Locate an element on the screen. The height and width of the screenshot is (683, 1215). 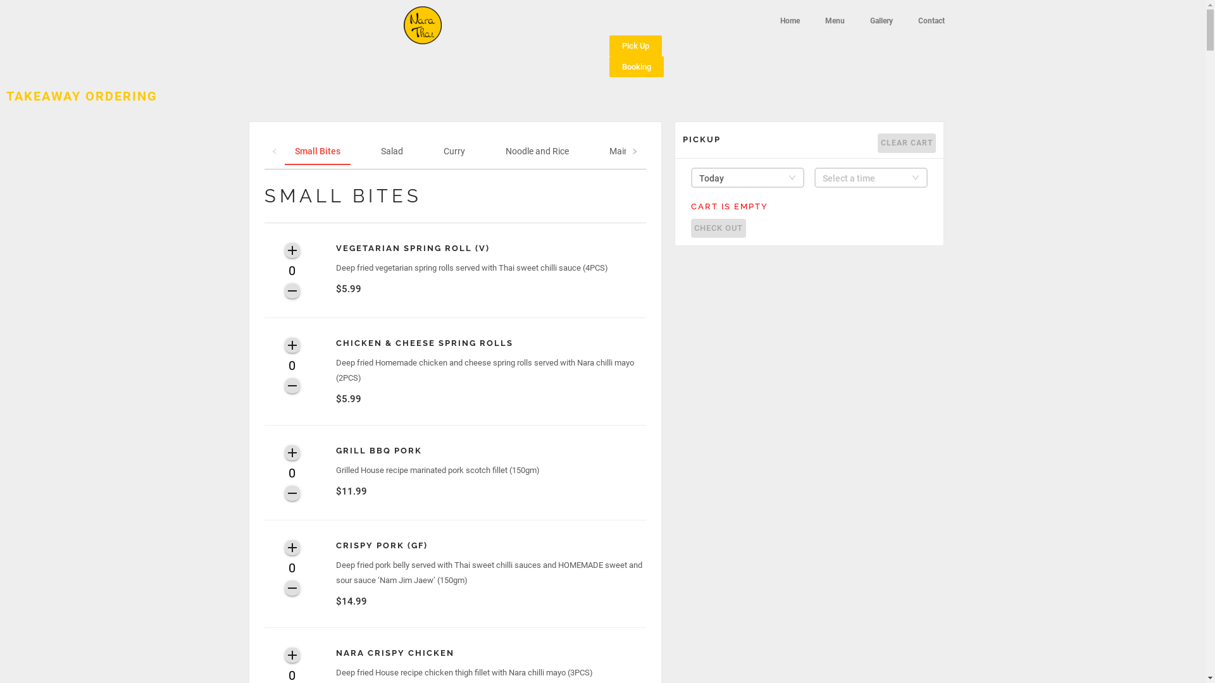
NaraLogo is located at coordinates (423, 25).